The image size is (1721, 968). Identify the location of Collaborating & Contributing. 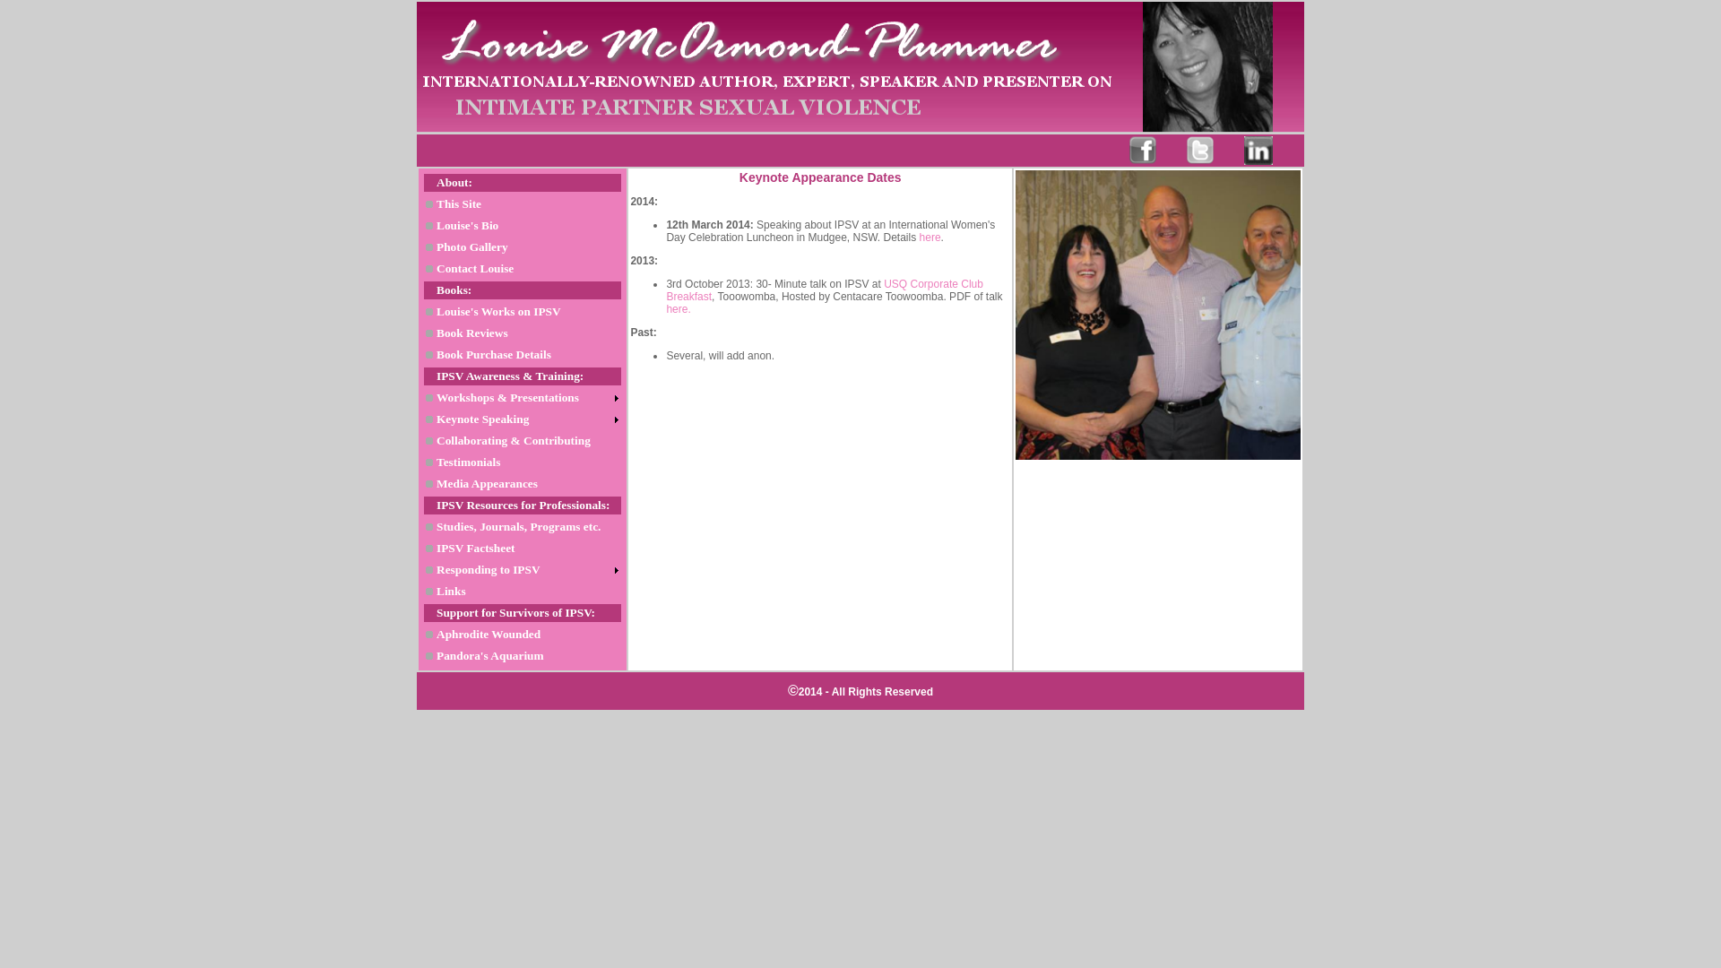
(523, 441).